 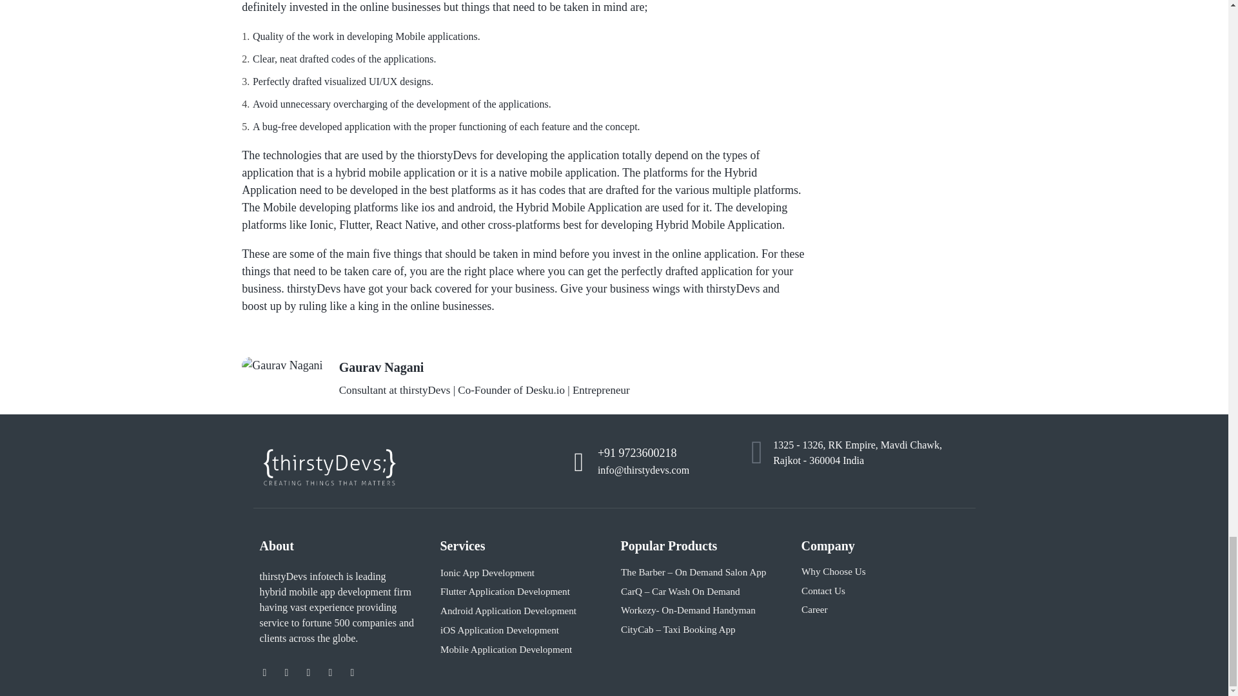 I want to click on thirsty-white, so click(x=329, y=468).